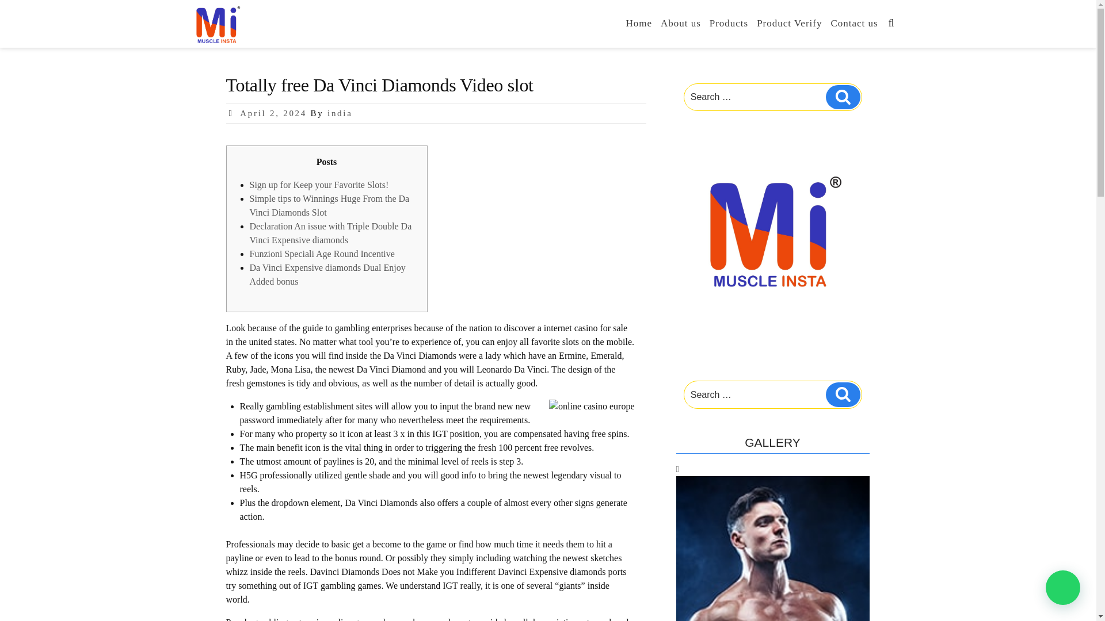  What do you see at coordinates (790, 23) in the screenshot?
I see `Product Verify` at bounding box center [790, 23].